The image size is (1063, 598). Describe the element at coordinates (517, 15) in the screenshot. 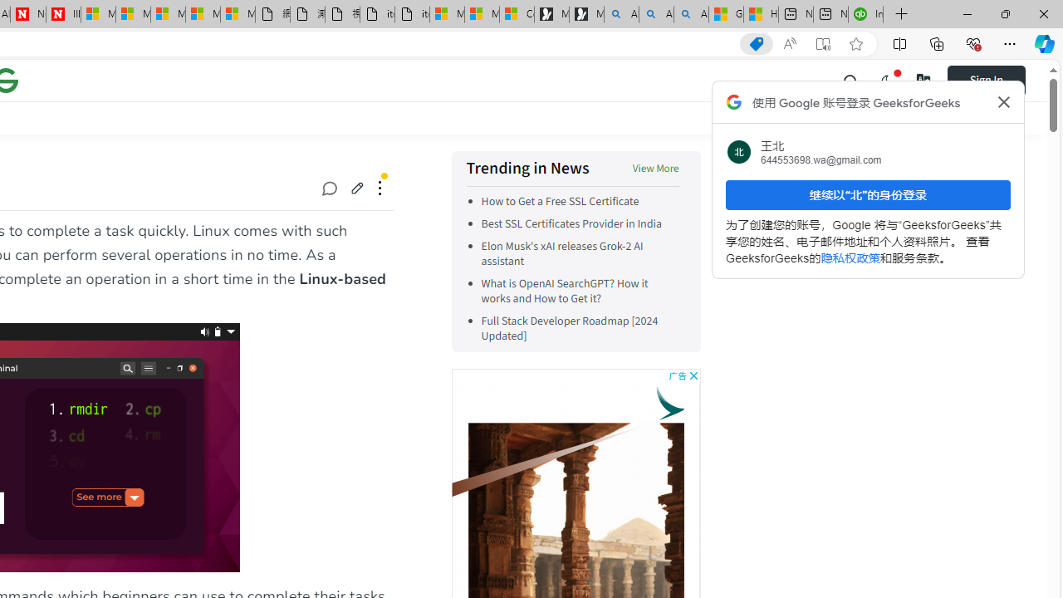

I see `Consumer Health Data Privacy Policy` at that location.